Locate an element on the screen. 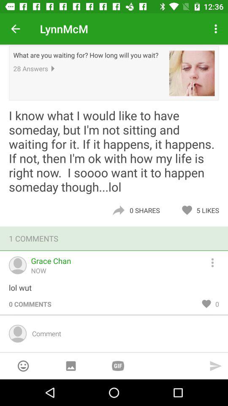  add comment is located at coordinates (122, 333).